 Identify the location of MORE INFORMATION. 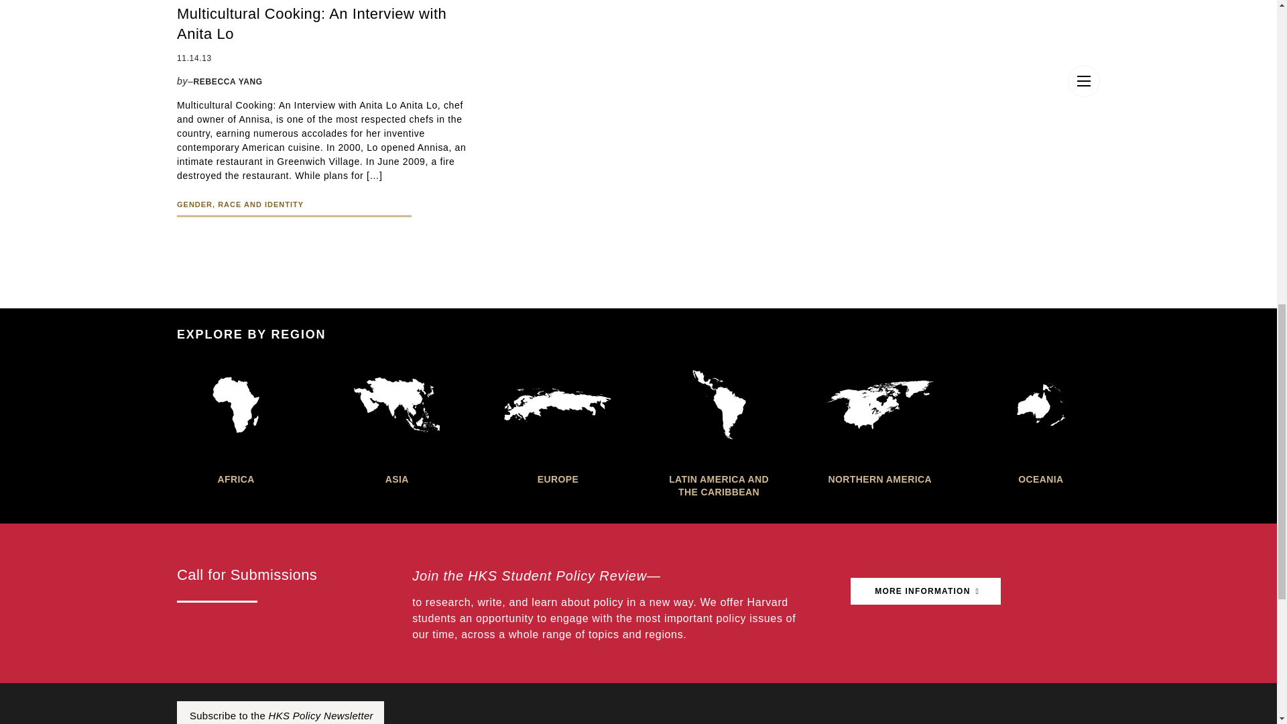
(926, 591).